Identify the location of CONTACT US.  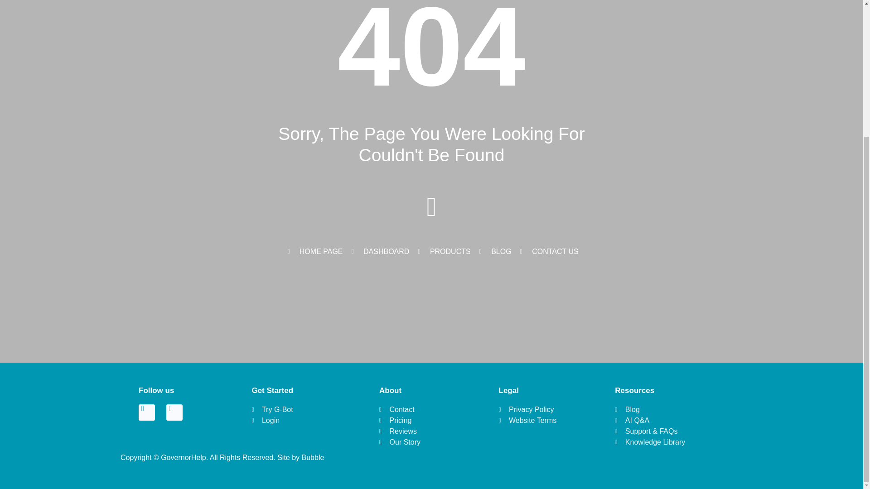
(548, 252).